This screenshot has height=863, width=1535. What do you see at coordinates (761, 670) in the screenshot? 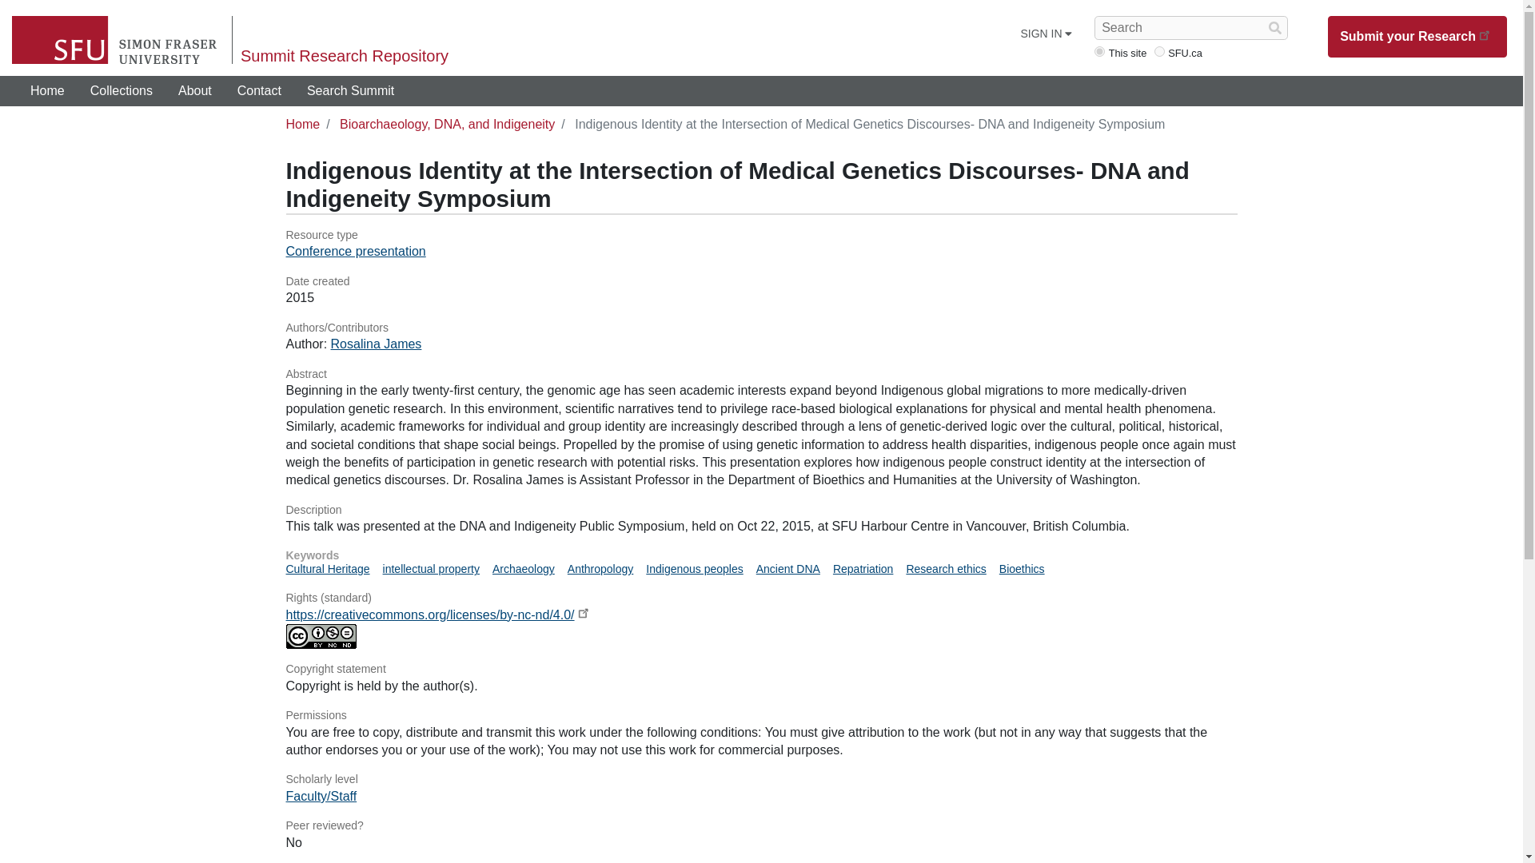
I see `Copyright statement` at bounding box center [761, 670].